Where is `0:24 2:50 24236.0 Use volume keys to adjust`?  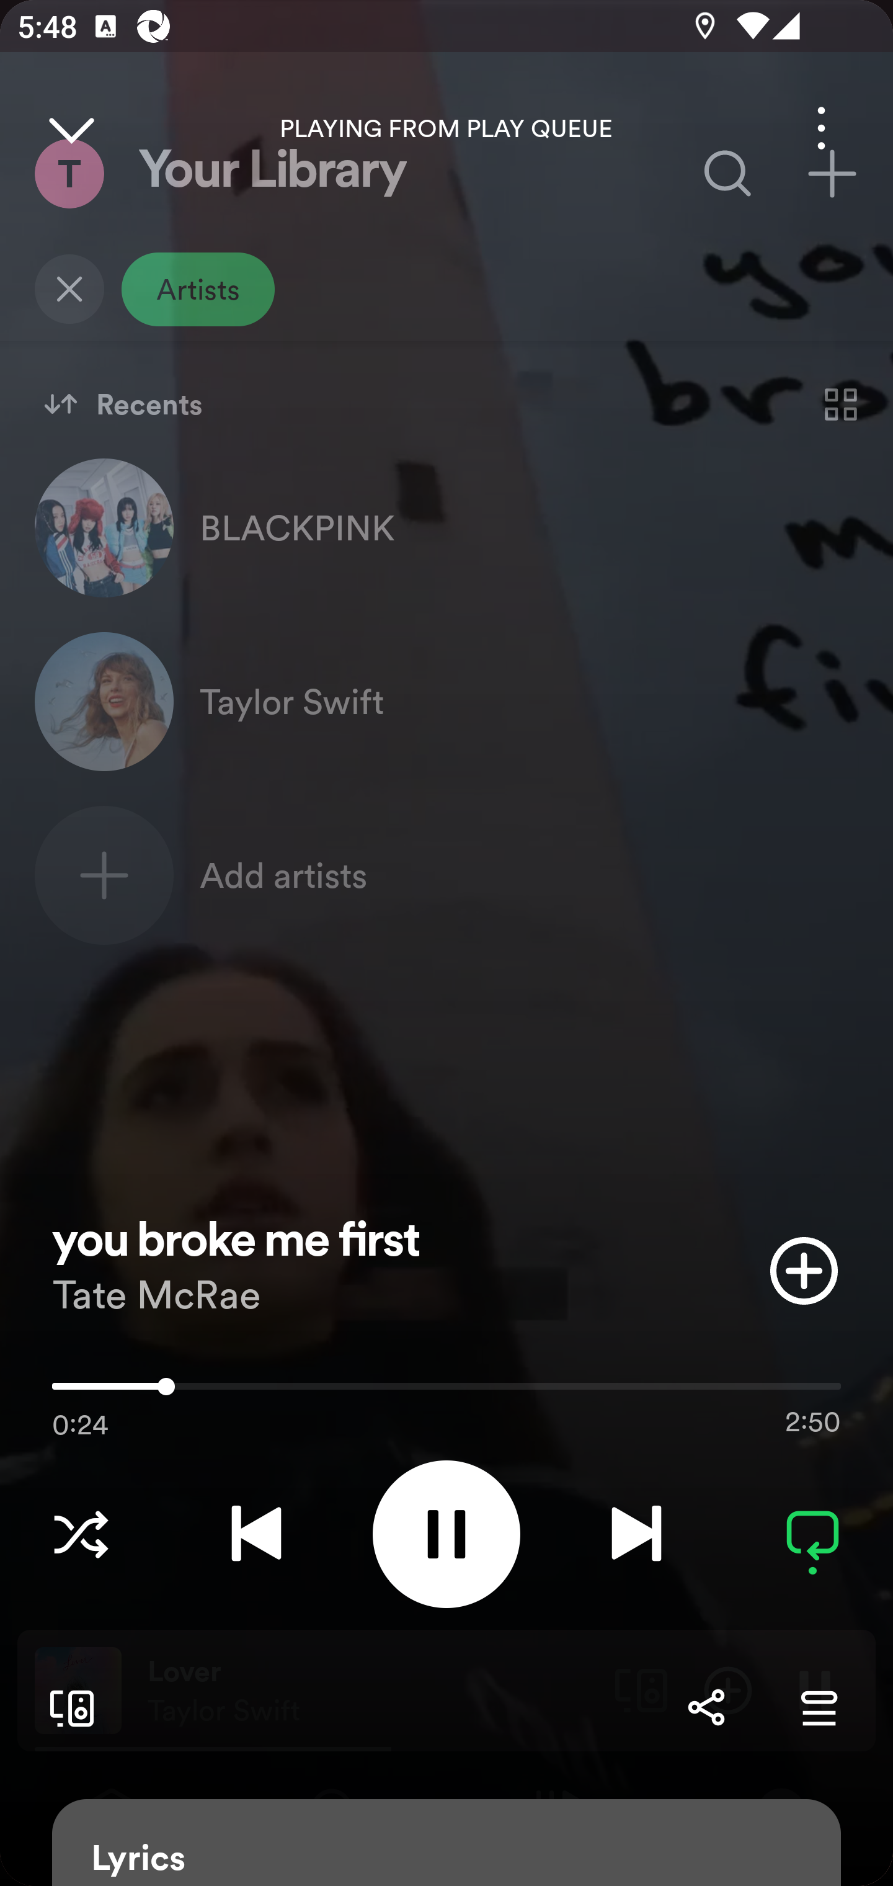
0:24 2:50 24236.0 Use volume keys to adjust is located at coordinates (446, 1392).